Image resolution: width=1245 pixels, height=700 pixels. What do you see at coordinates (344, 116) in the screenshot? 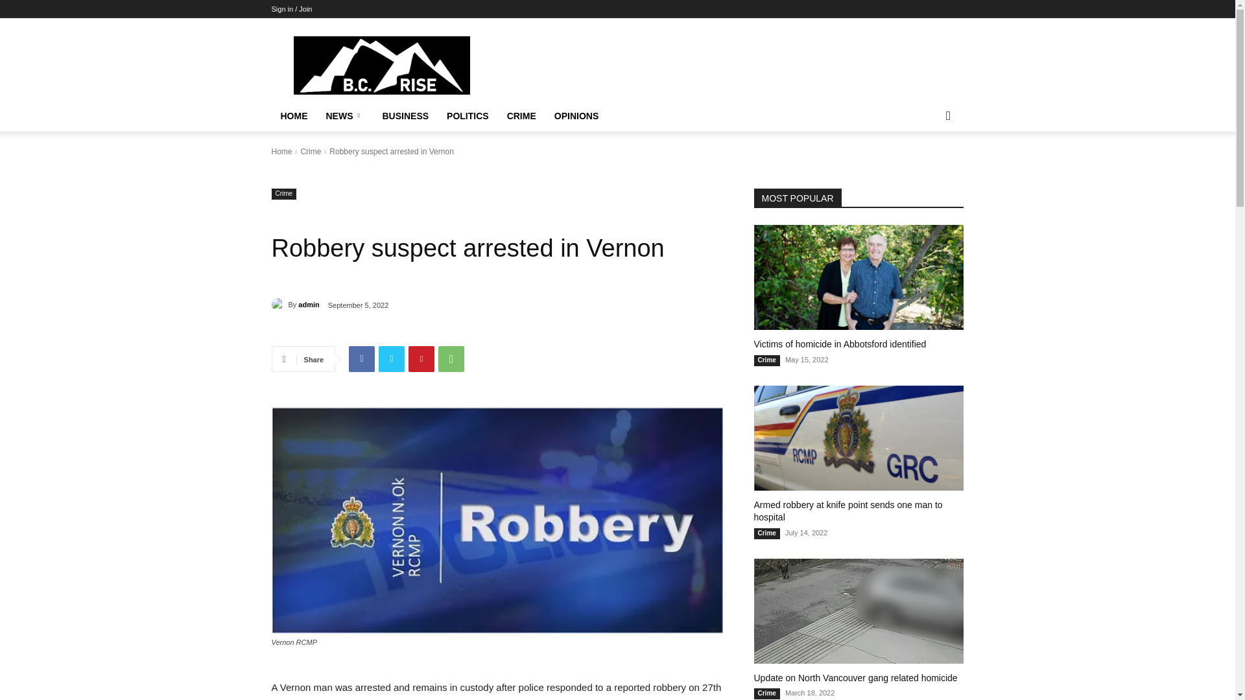
I see `NEWS` at bounding box center [344, 116].